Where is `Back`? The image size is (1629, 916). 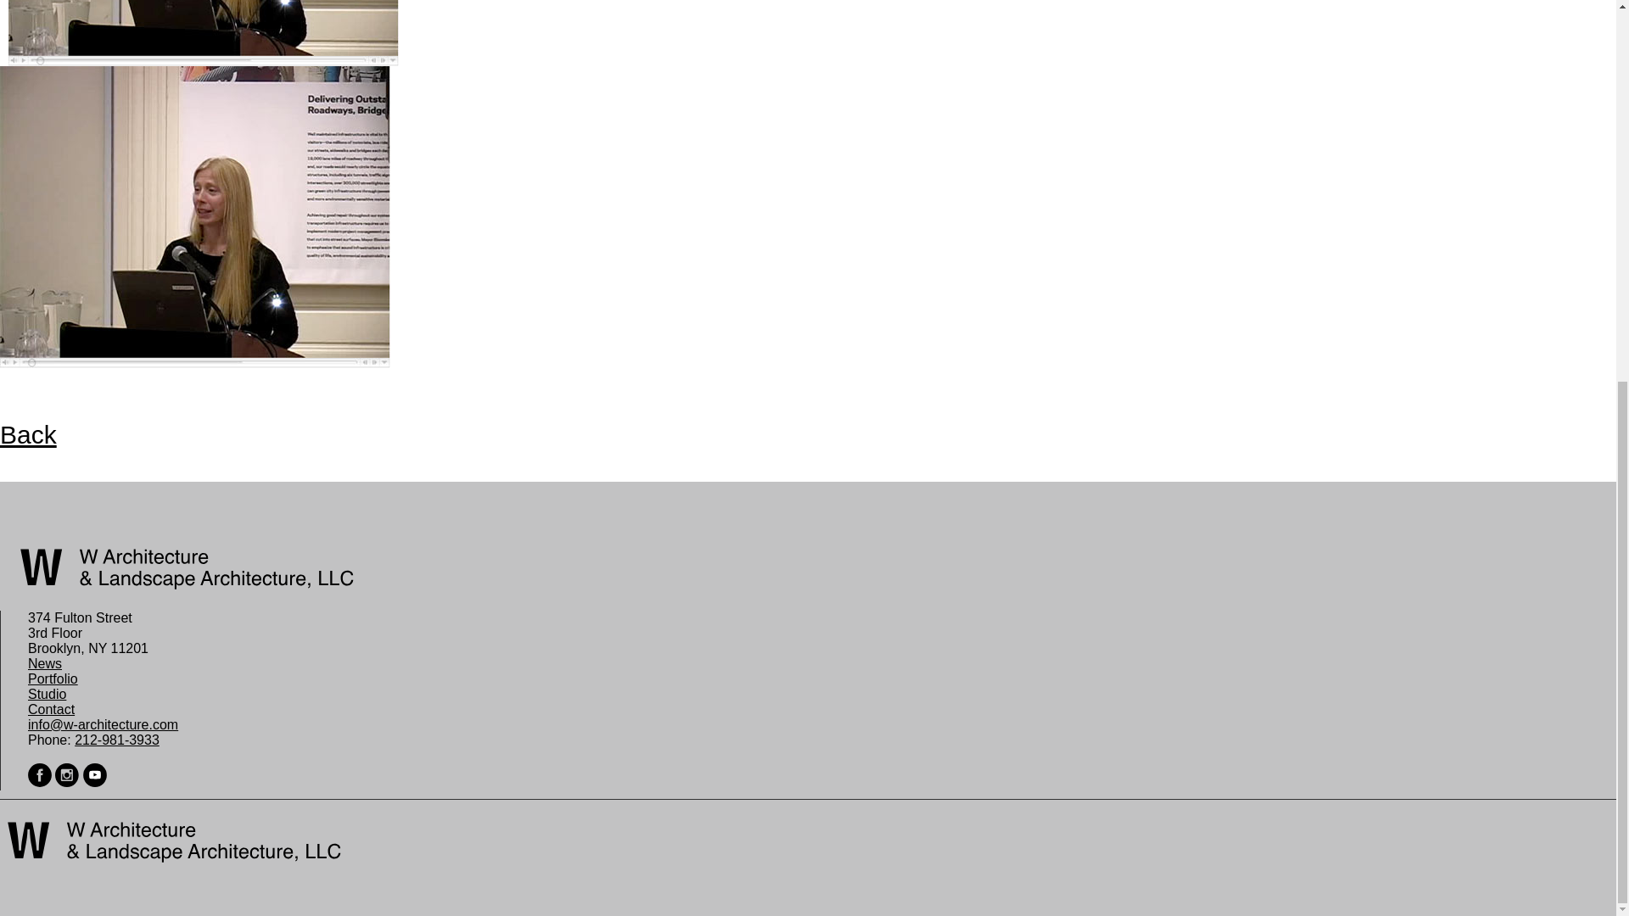
Back is located at coordinates (83, 434).